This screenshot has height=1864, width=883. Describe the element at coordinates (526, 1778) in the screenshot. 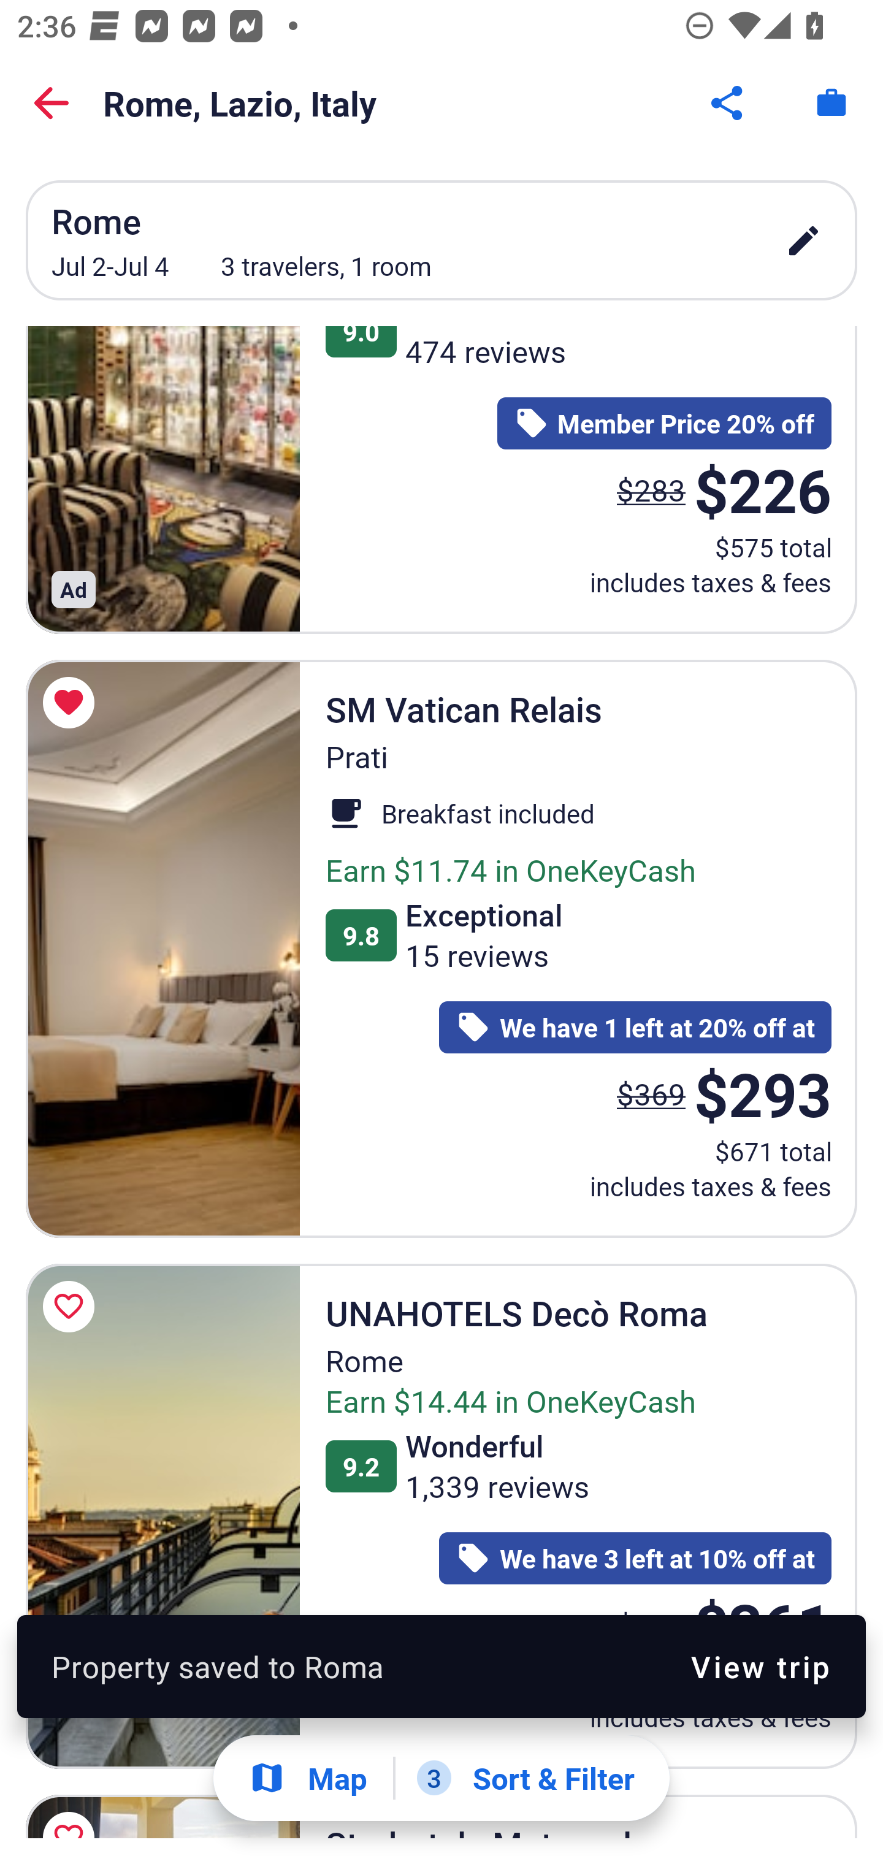

I see `3 Sort & Filter 3 Filters applied. Filters Button` at that location.